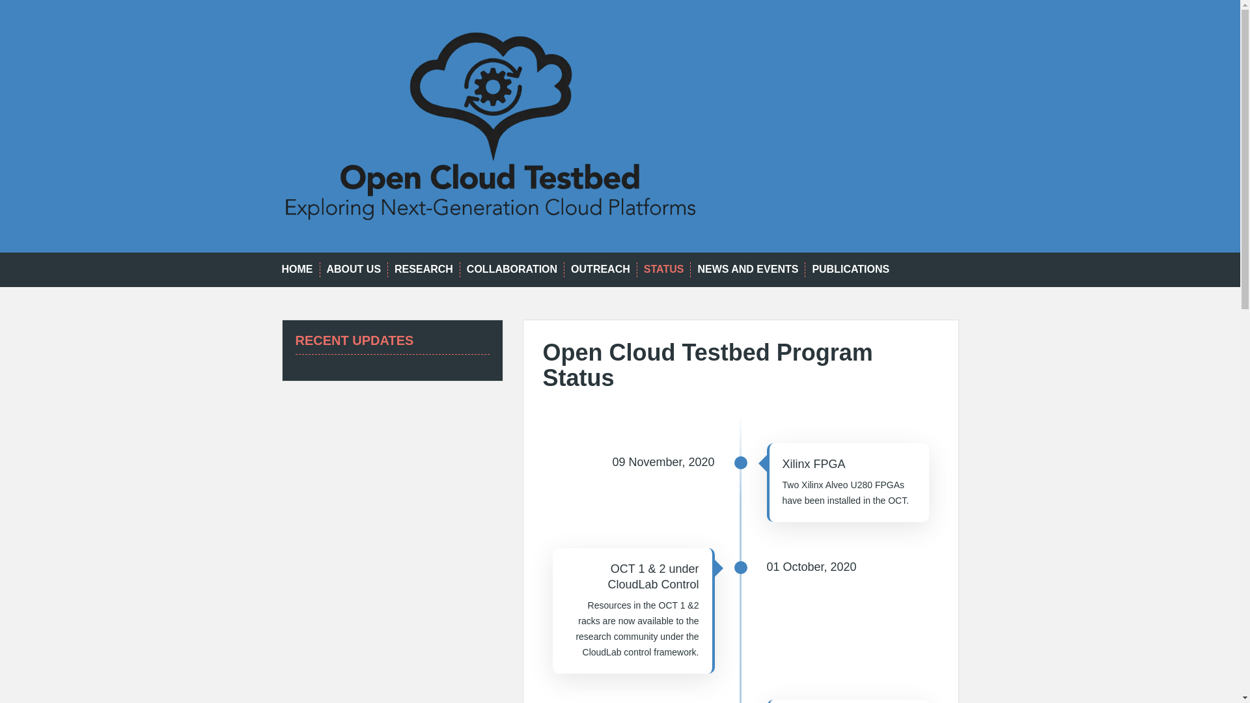 This screenshot has width=1250, height=703. What do you see at coordinates (663, 269) in the screenshot?
I see `STATUS` at bounding box center [663, 269].